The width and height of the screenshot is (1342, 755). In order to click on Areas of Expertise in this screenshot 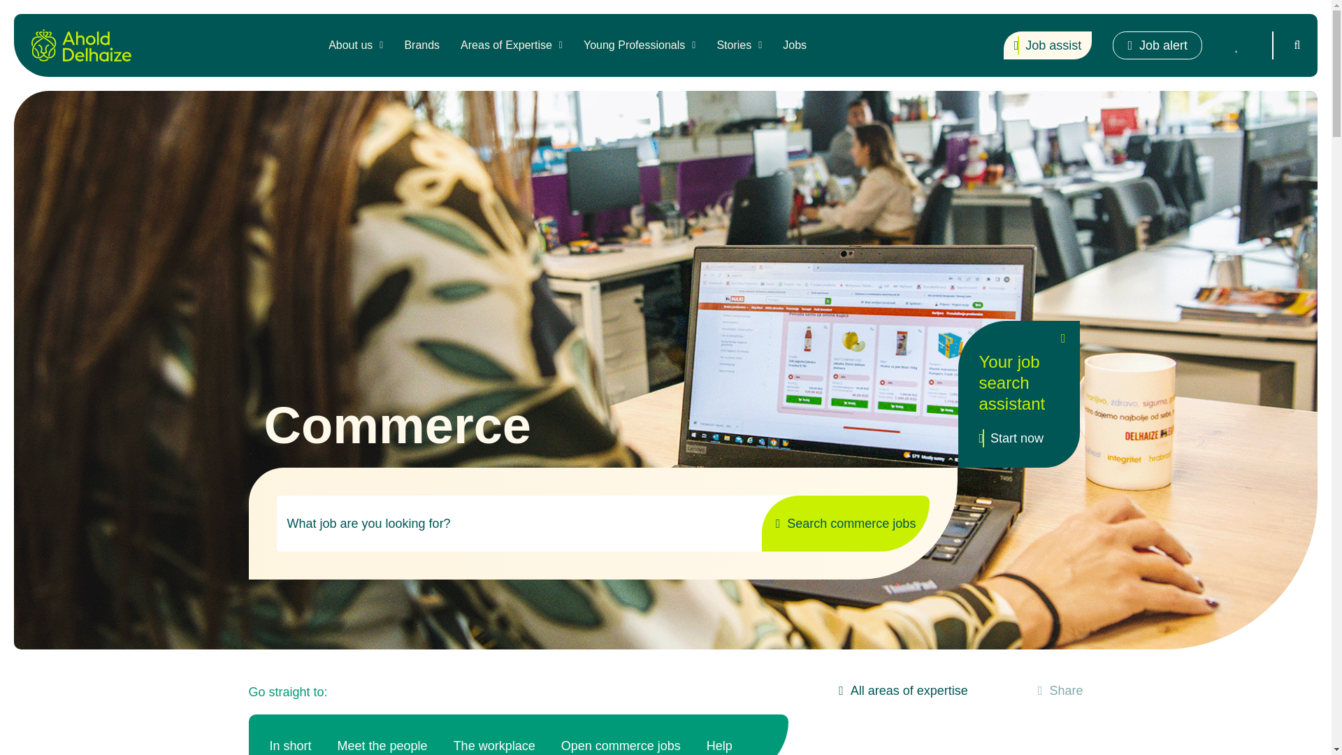, I will do `click(511, 45)`.